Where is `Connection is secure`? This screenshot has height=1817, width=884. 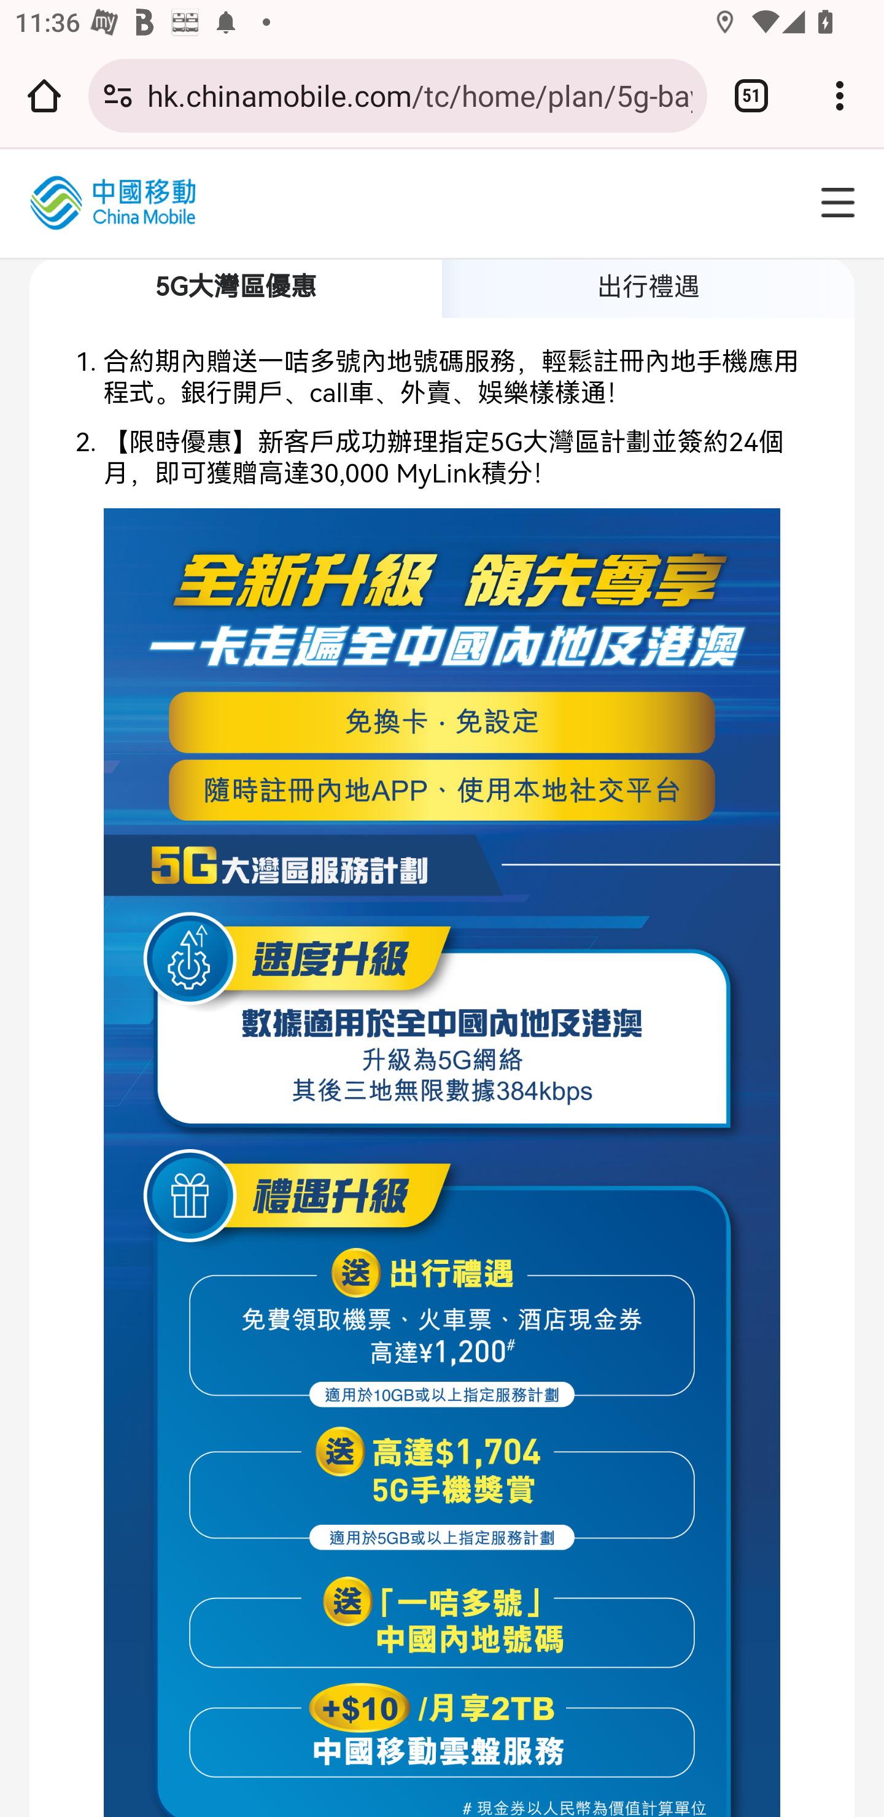 Connection is secure is located at coordinates (118, 95).